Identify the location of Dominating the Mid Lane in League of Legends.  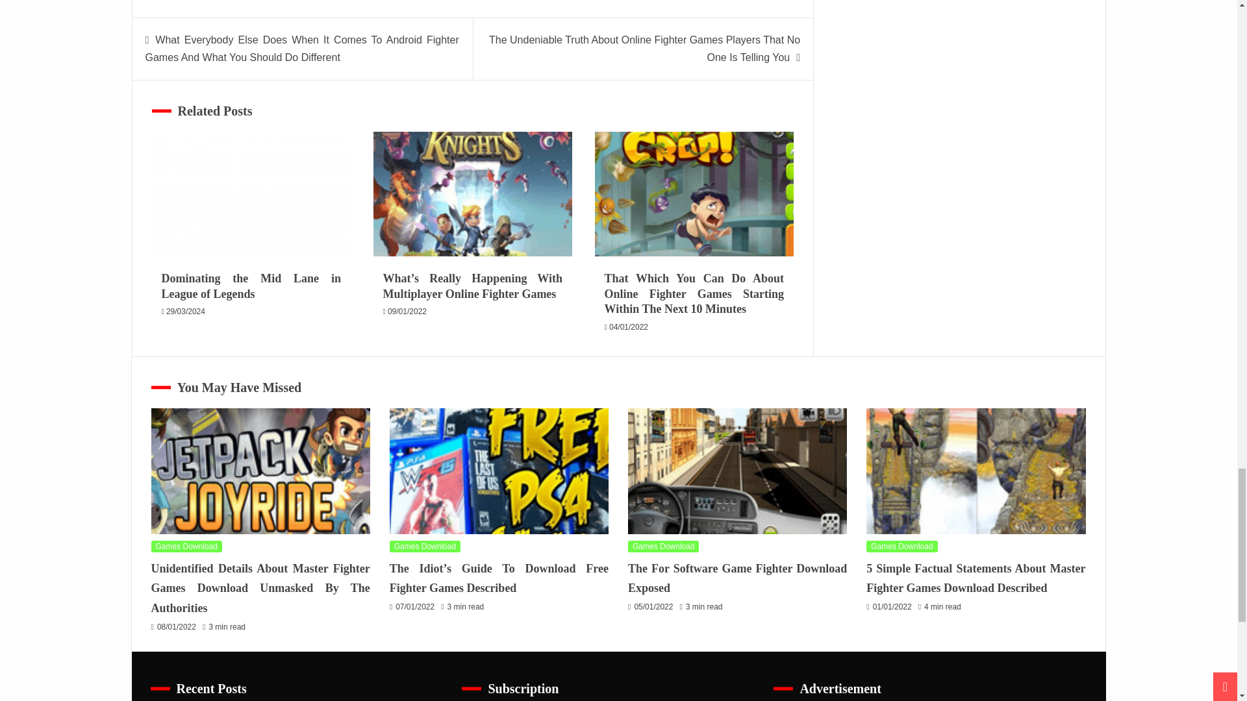
(251, 195).